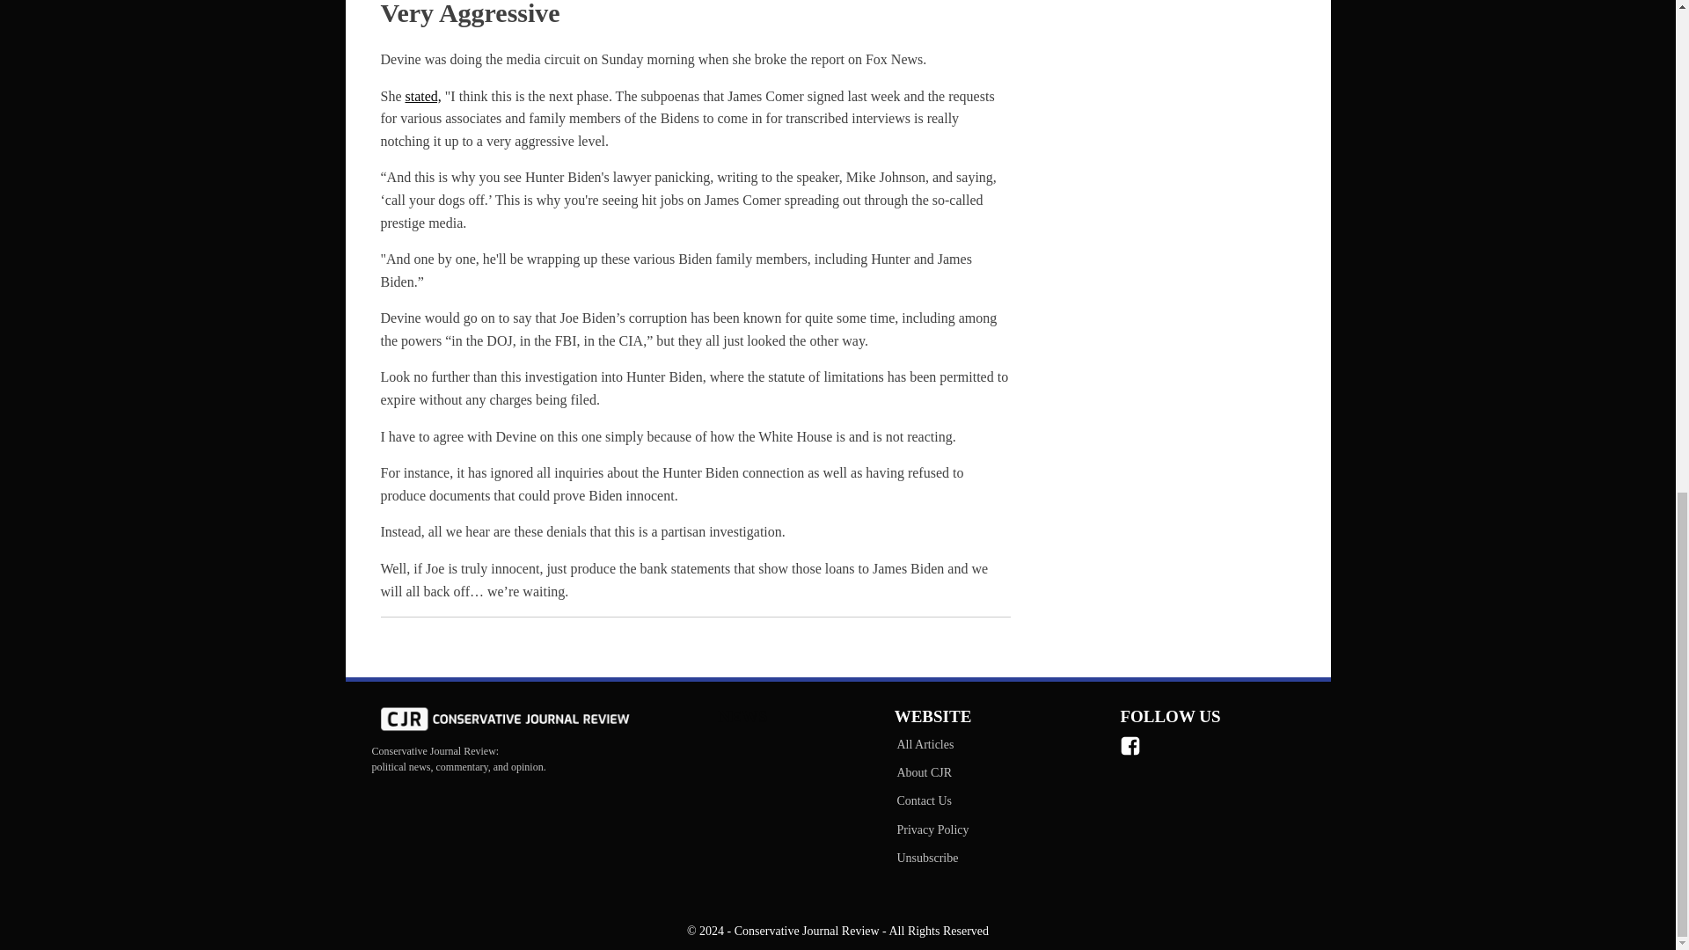 The image size is (1689, 950). Describe the element at coordinates (932, 744) in the screenshot. I see `All Articles` at that location.